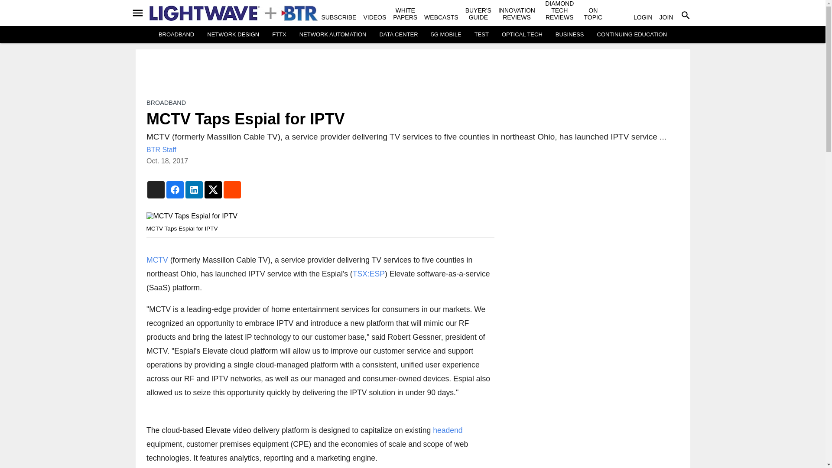 The height and width of the screenshot is (468, 832). Describe the element at coordinates (233, 35) in the screenshot. I see `NETWORK DESIGN` at that location.